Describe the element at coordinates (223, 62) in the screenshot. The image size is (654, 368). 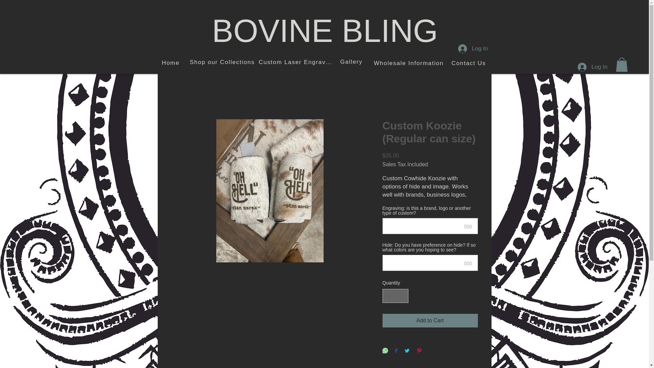
I see `Shop our Collections` at that location.